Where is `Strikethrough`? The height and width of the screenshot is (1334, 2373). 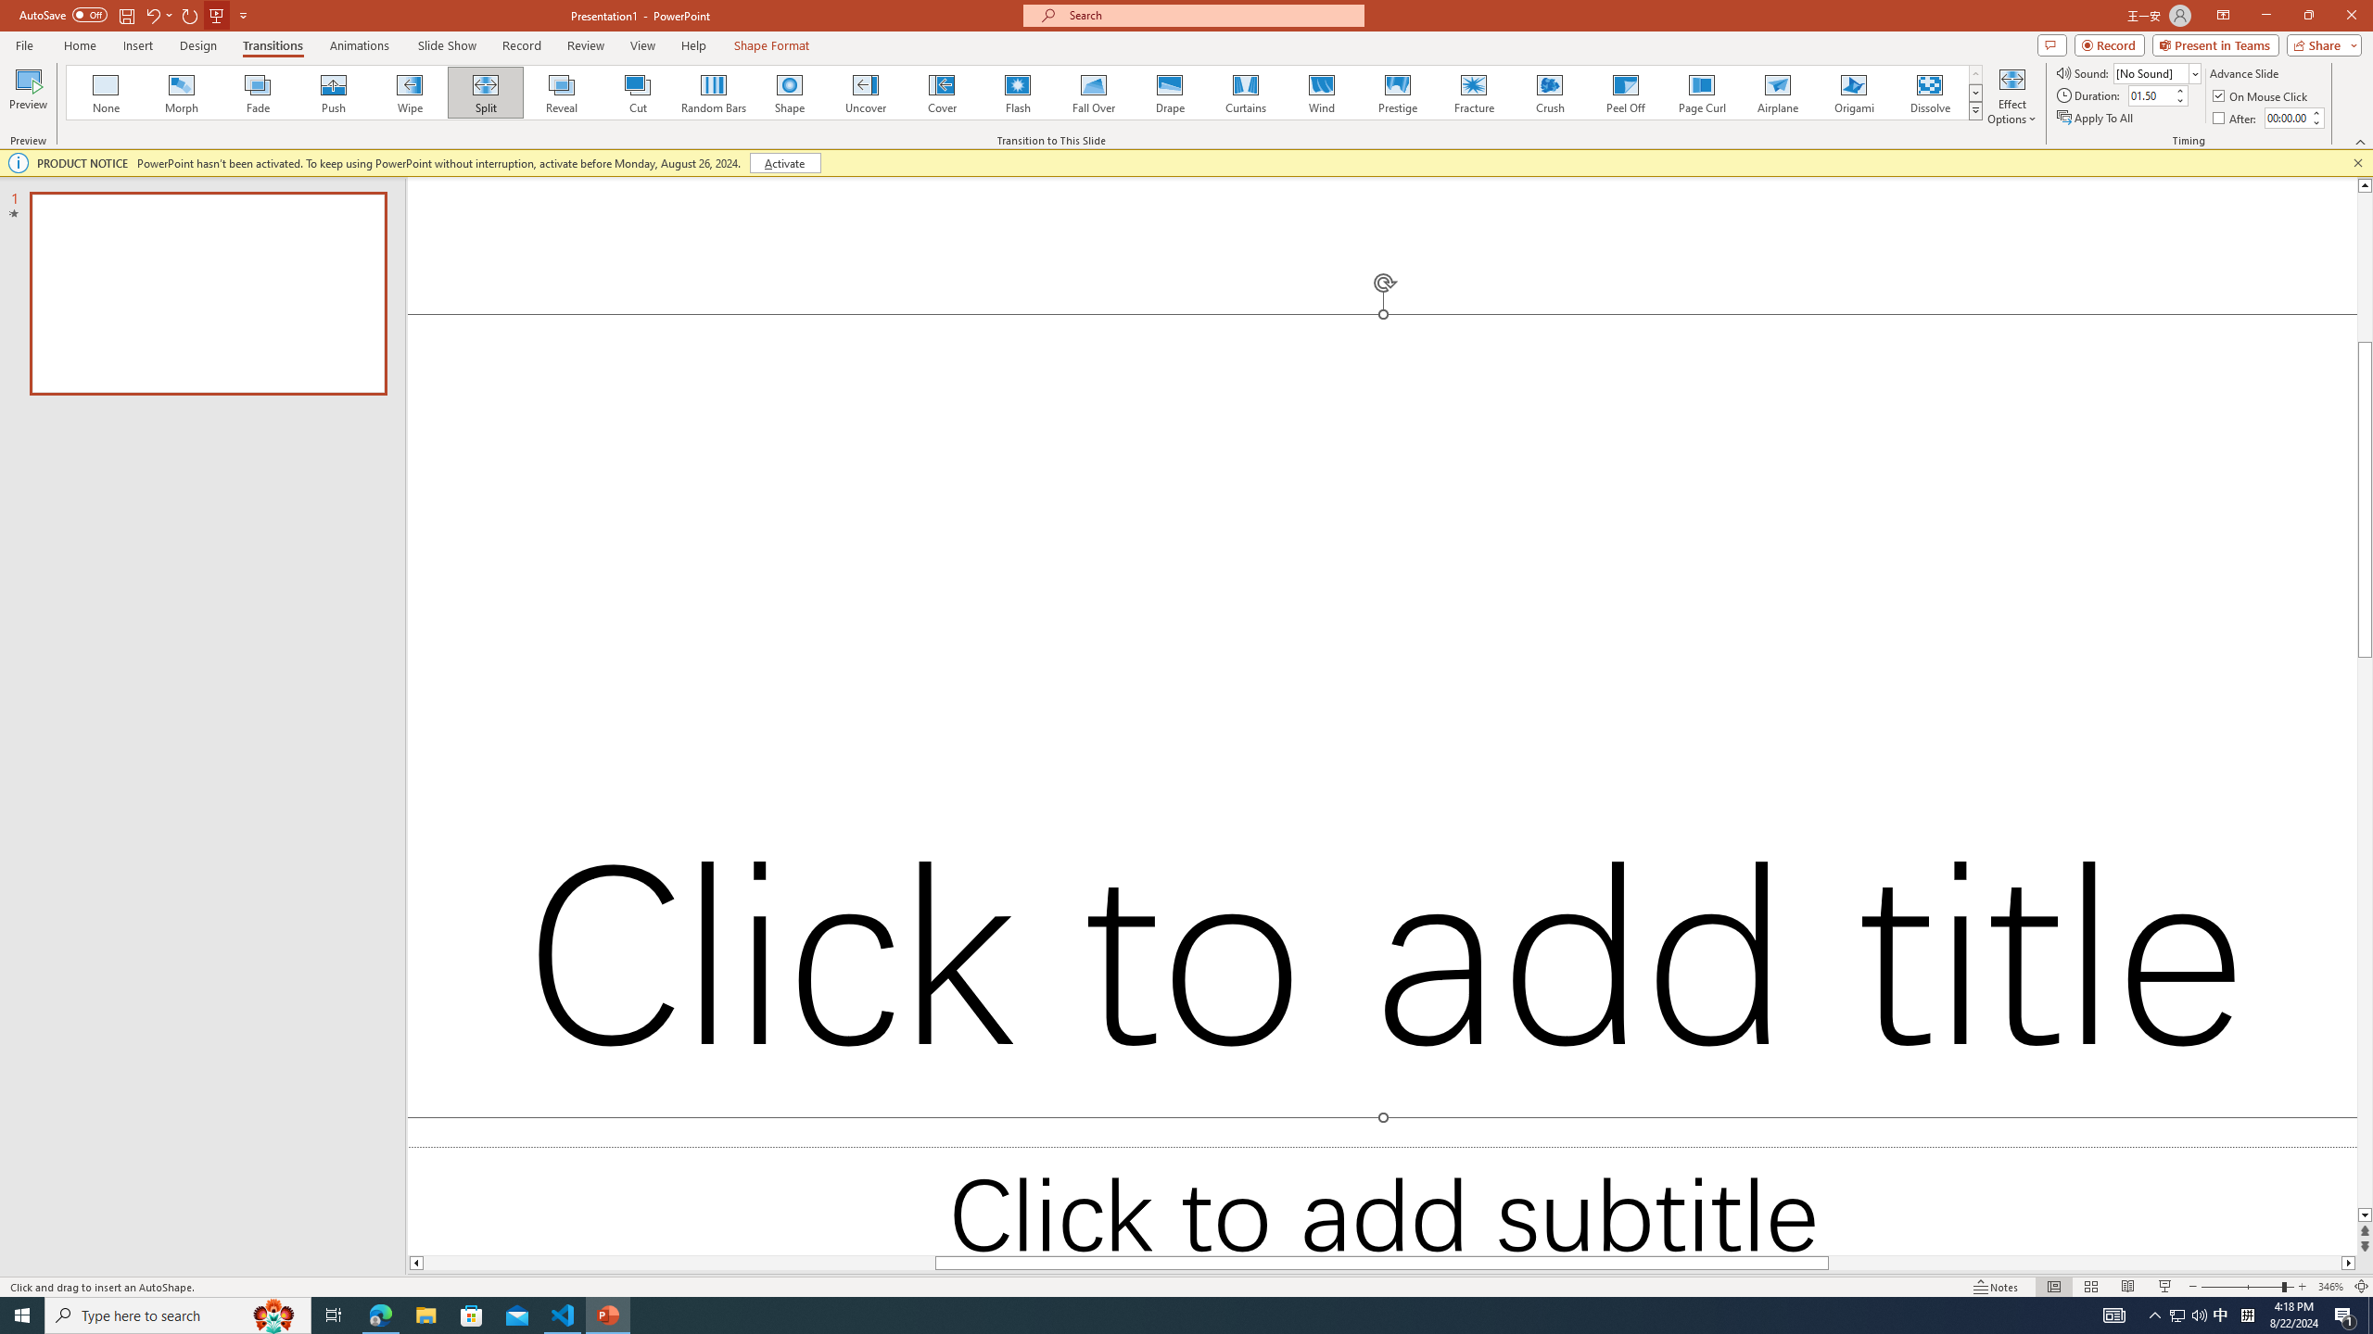
Strikethrough is located at coordinates (289, 167).